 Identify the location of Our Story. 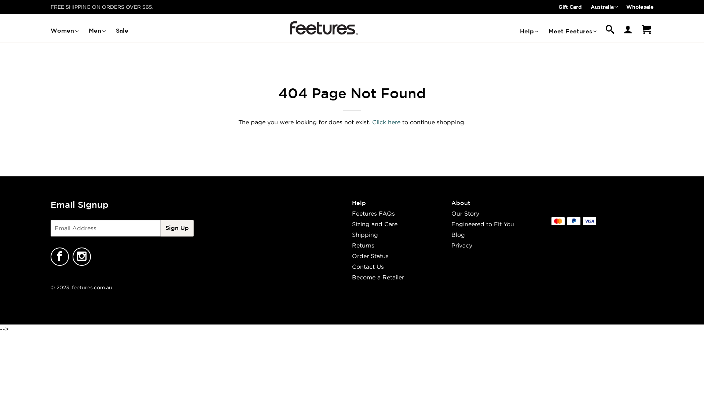
(465, 213).